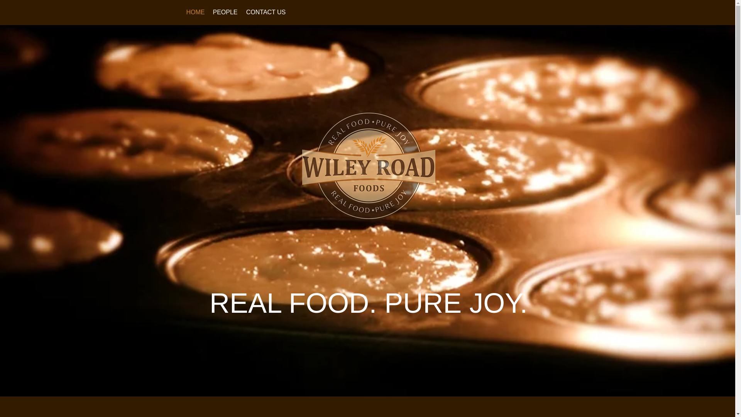 The width and height of the screenshot is (741, 417). What do you see at coordinates (225, 12) in the screenshot?
I see `PEOPLE` at bounding box center [225, 12].